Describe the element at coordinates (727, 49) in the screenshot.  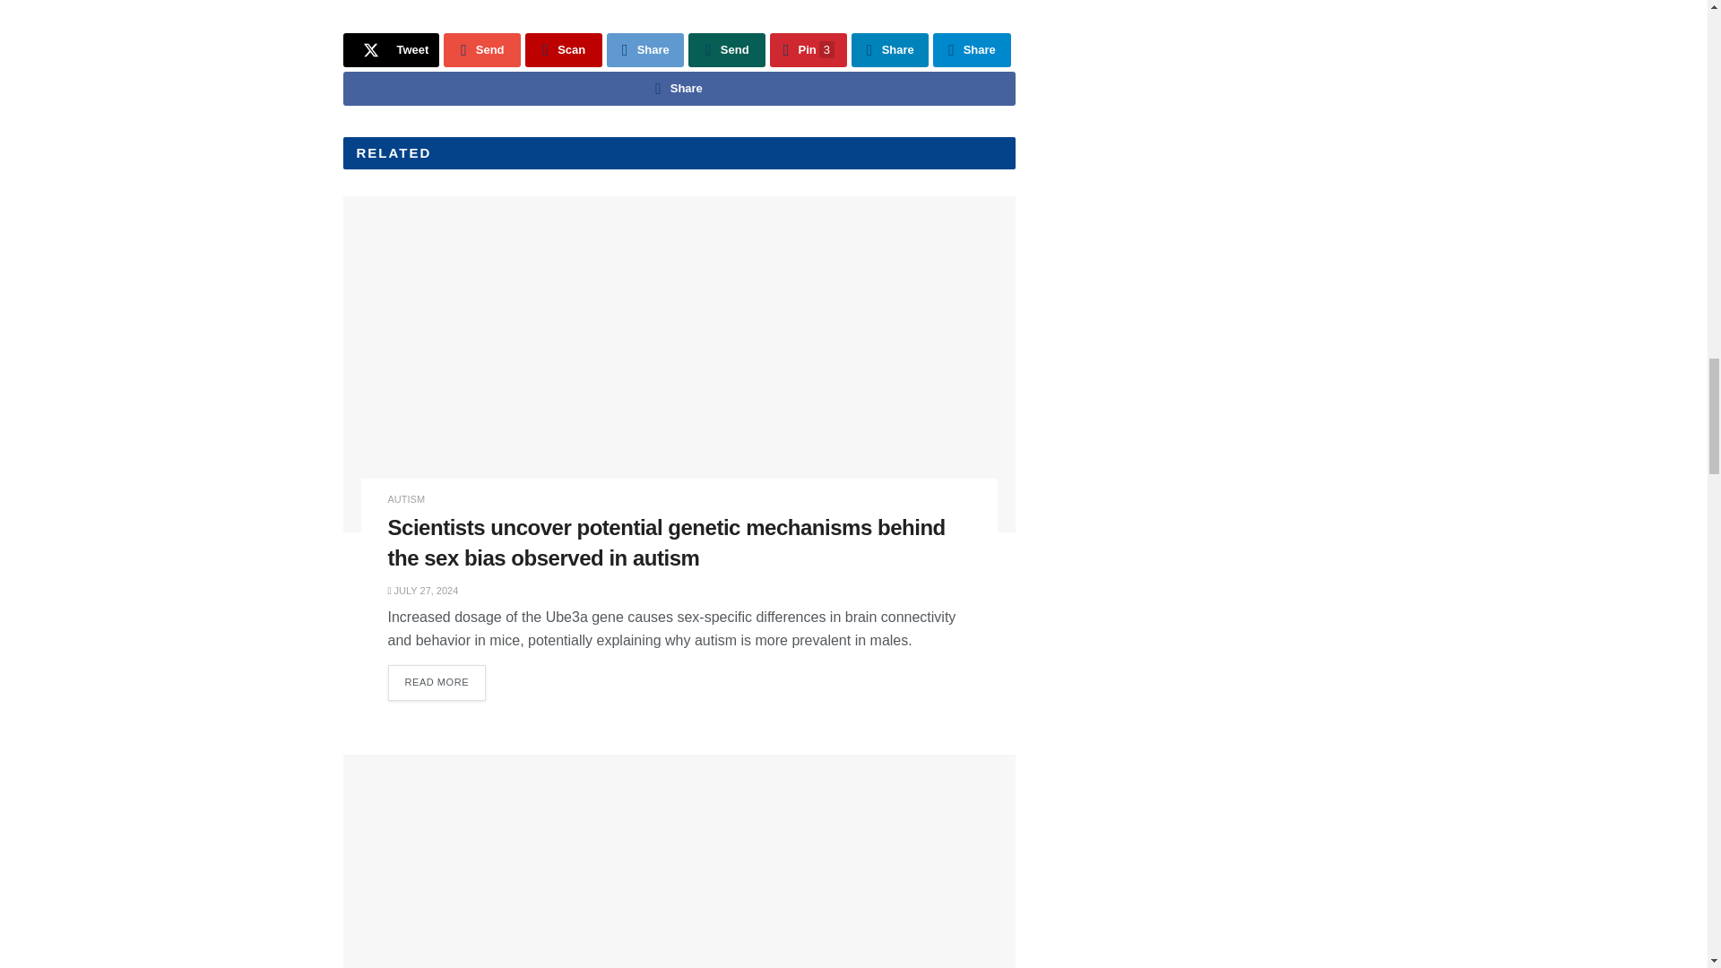
I see `Send` at that location.